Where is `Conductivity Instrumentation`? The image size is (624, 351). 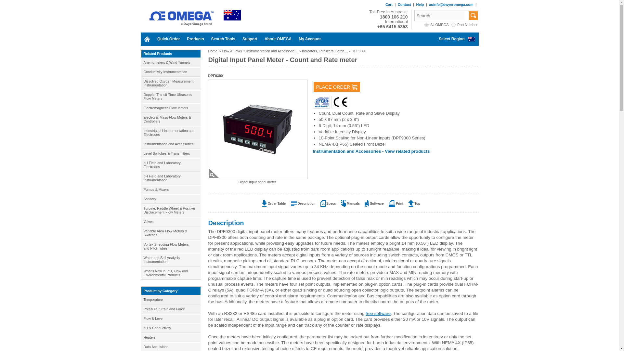 Conductivity Instrumentation is located at coordinates (170, 72).